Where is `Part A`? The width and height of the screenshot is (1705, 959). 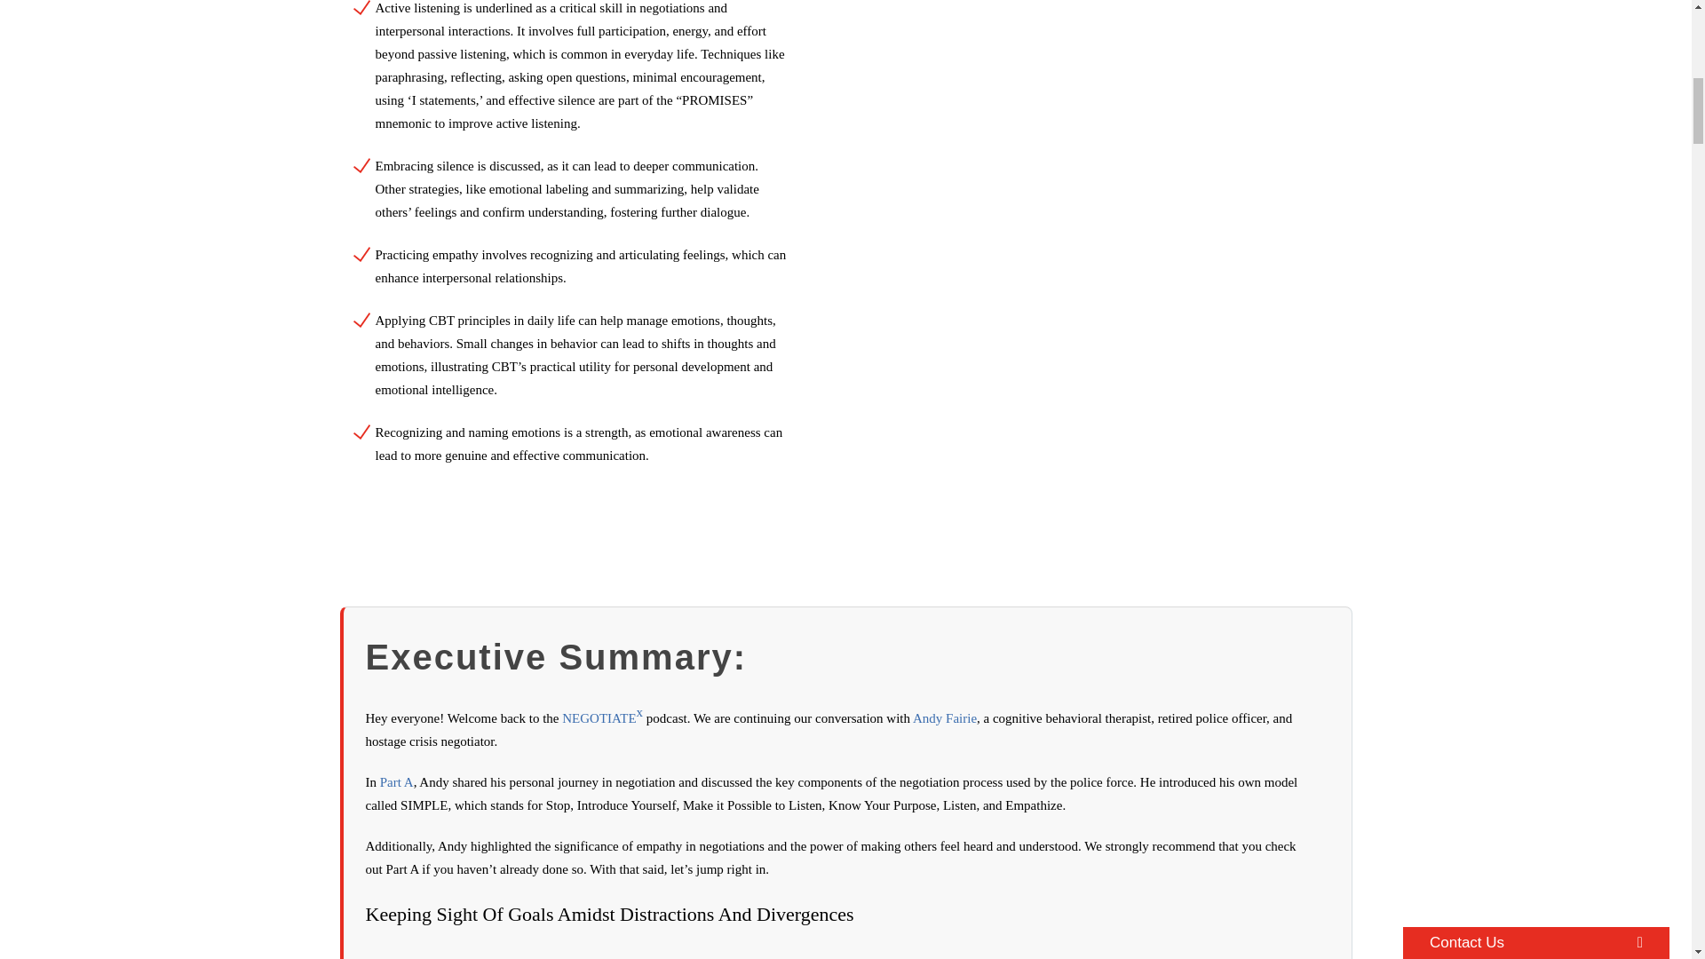 Part A is located at coordinates (397, 788).